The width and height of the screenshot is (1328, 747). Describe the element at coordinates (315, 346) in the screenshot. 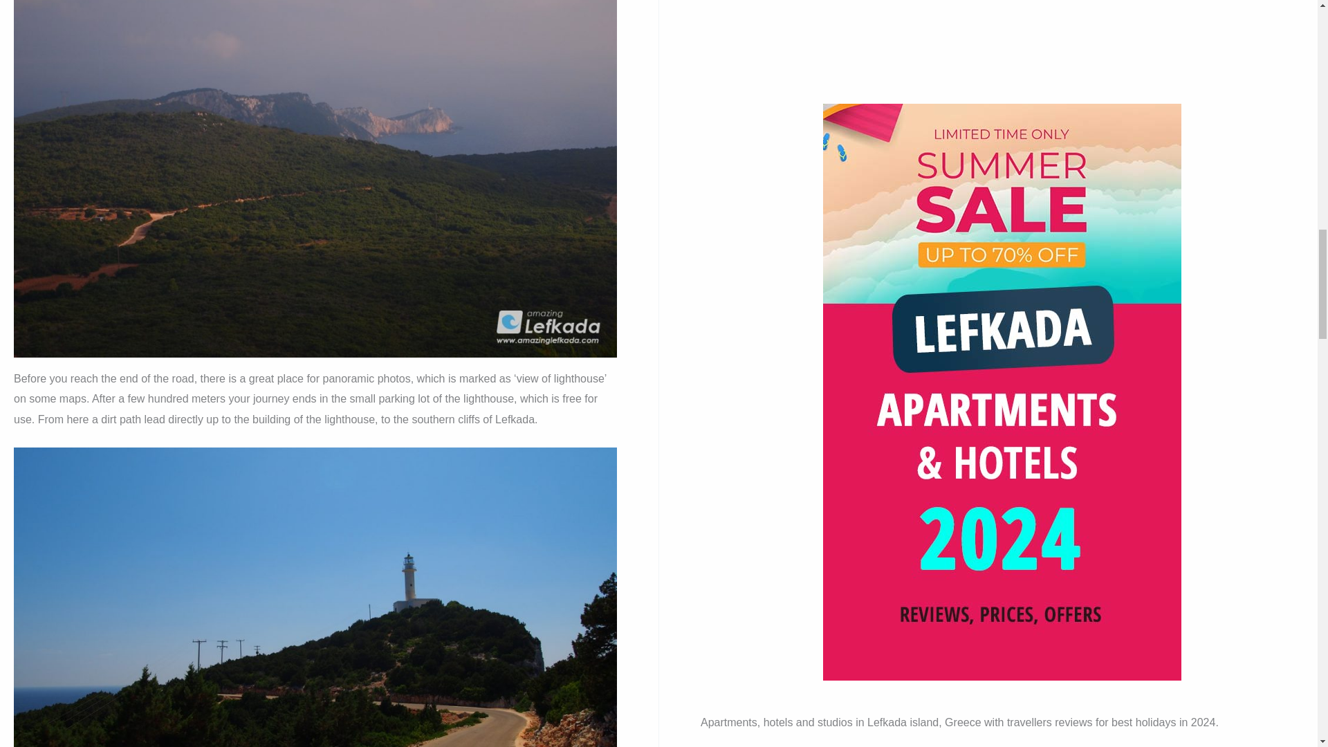

I see `Cape Lefkatas in clouds` at that location.